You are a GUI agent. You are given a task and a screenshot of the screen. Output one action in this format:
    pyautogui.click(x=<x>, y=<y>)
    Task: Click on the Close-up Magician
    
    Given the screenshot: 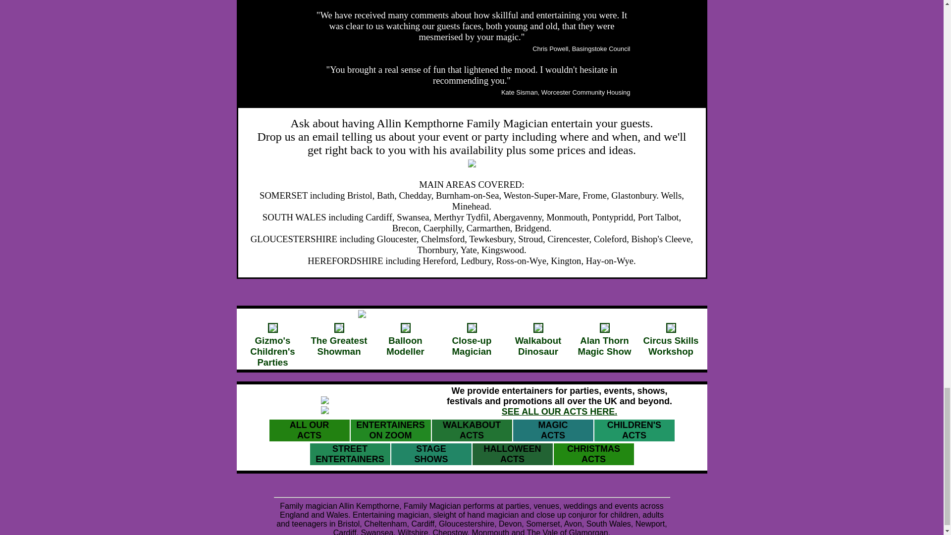 What is the action you would take?
    pyautogui.click(x=593, y=454)
    